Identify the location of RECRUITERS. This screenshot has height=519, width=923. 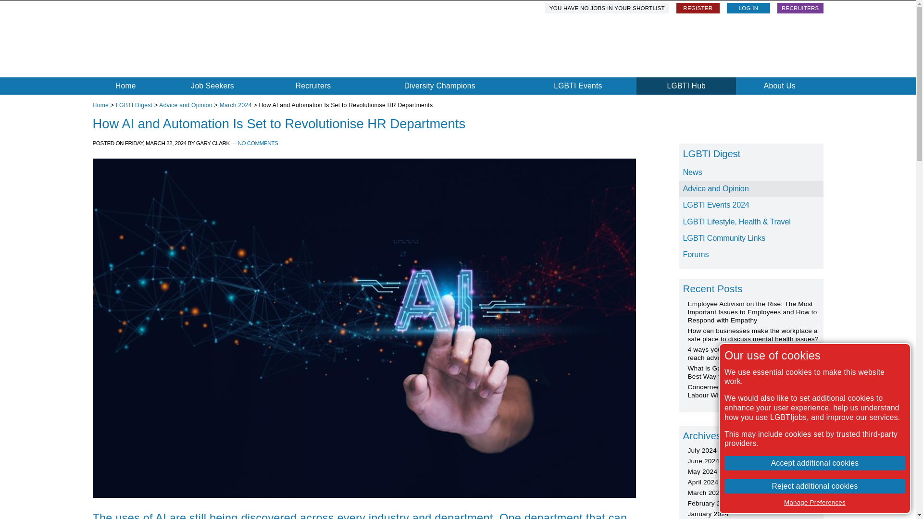
(800, 8).